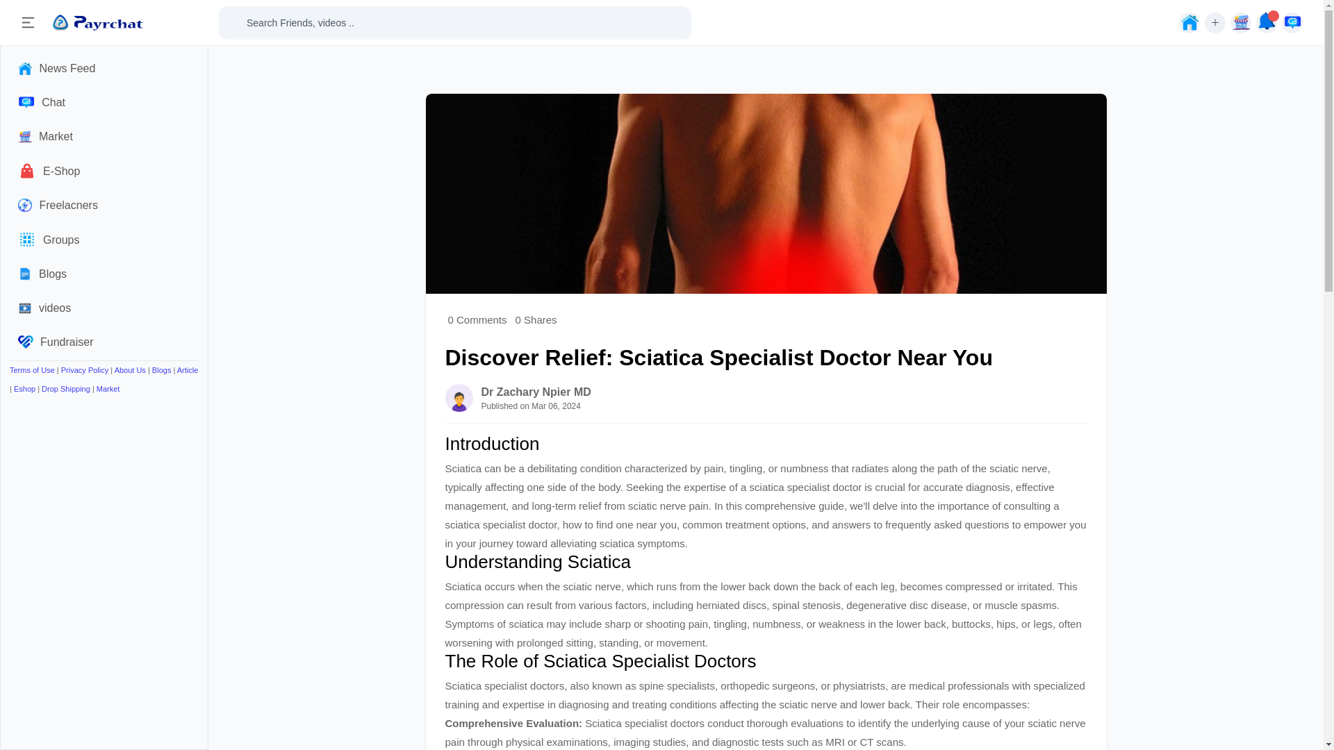  Describe the element at coordinates (104, 342) in the screenshot. I see `Fundraiser` at that location.